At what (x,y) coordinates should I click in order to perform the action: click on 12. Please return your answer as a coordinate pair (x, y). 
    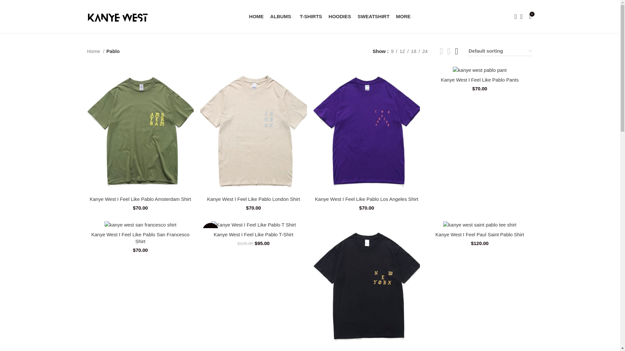
    Looking at the image, I should click on (402, 51).